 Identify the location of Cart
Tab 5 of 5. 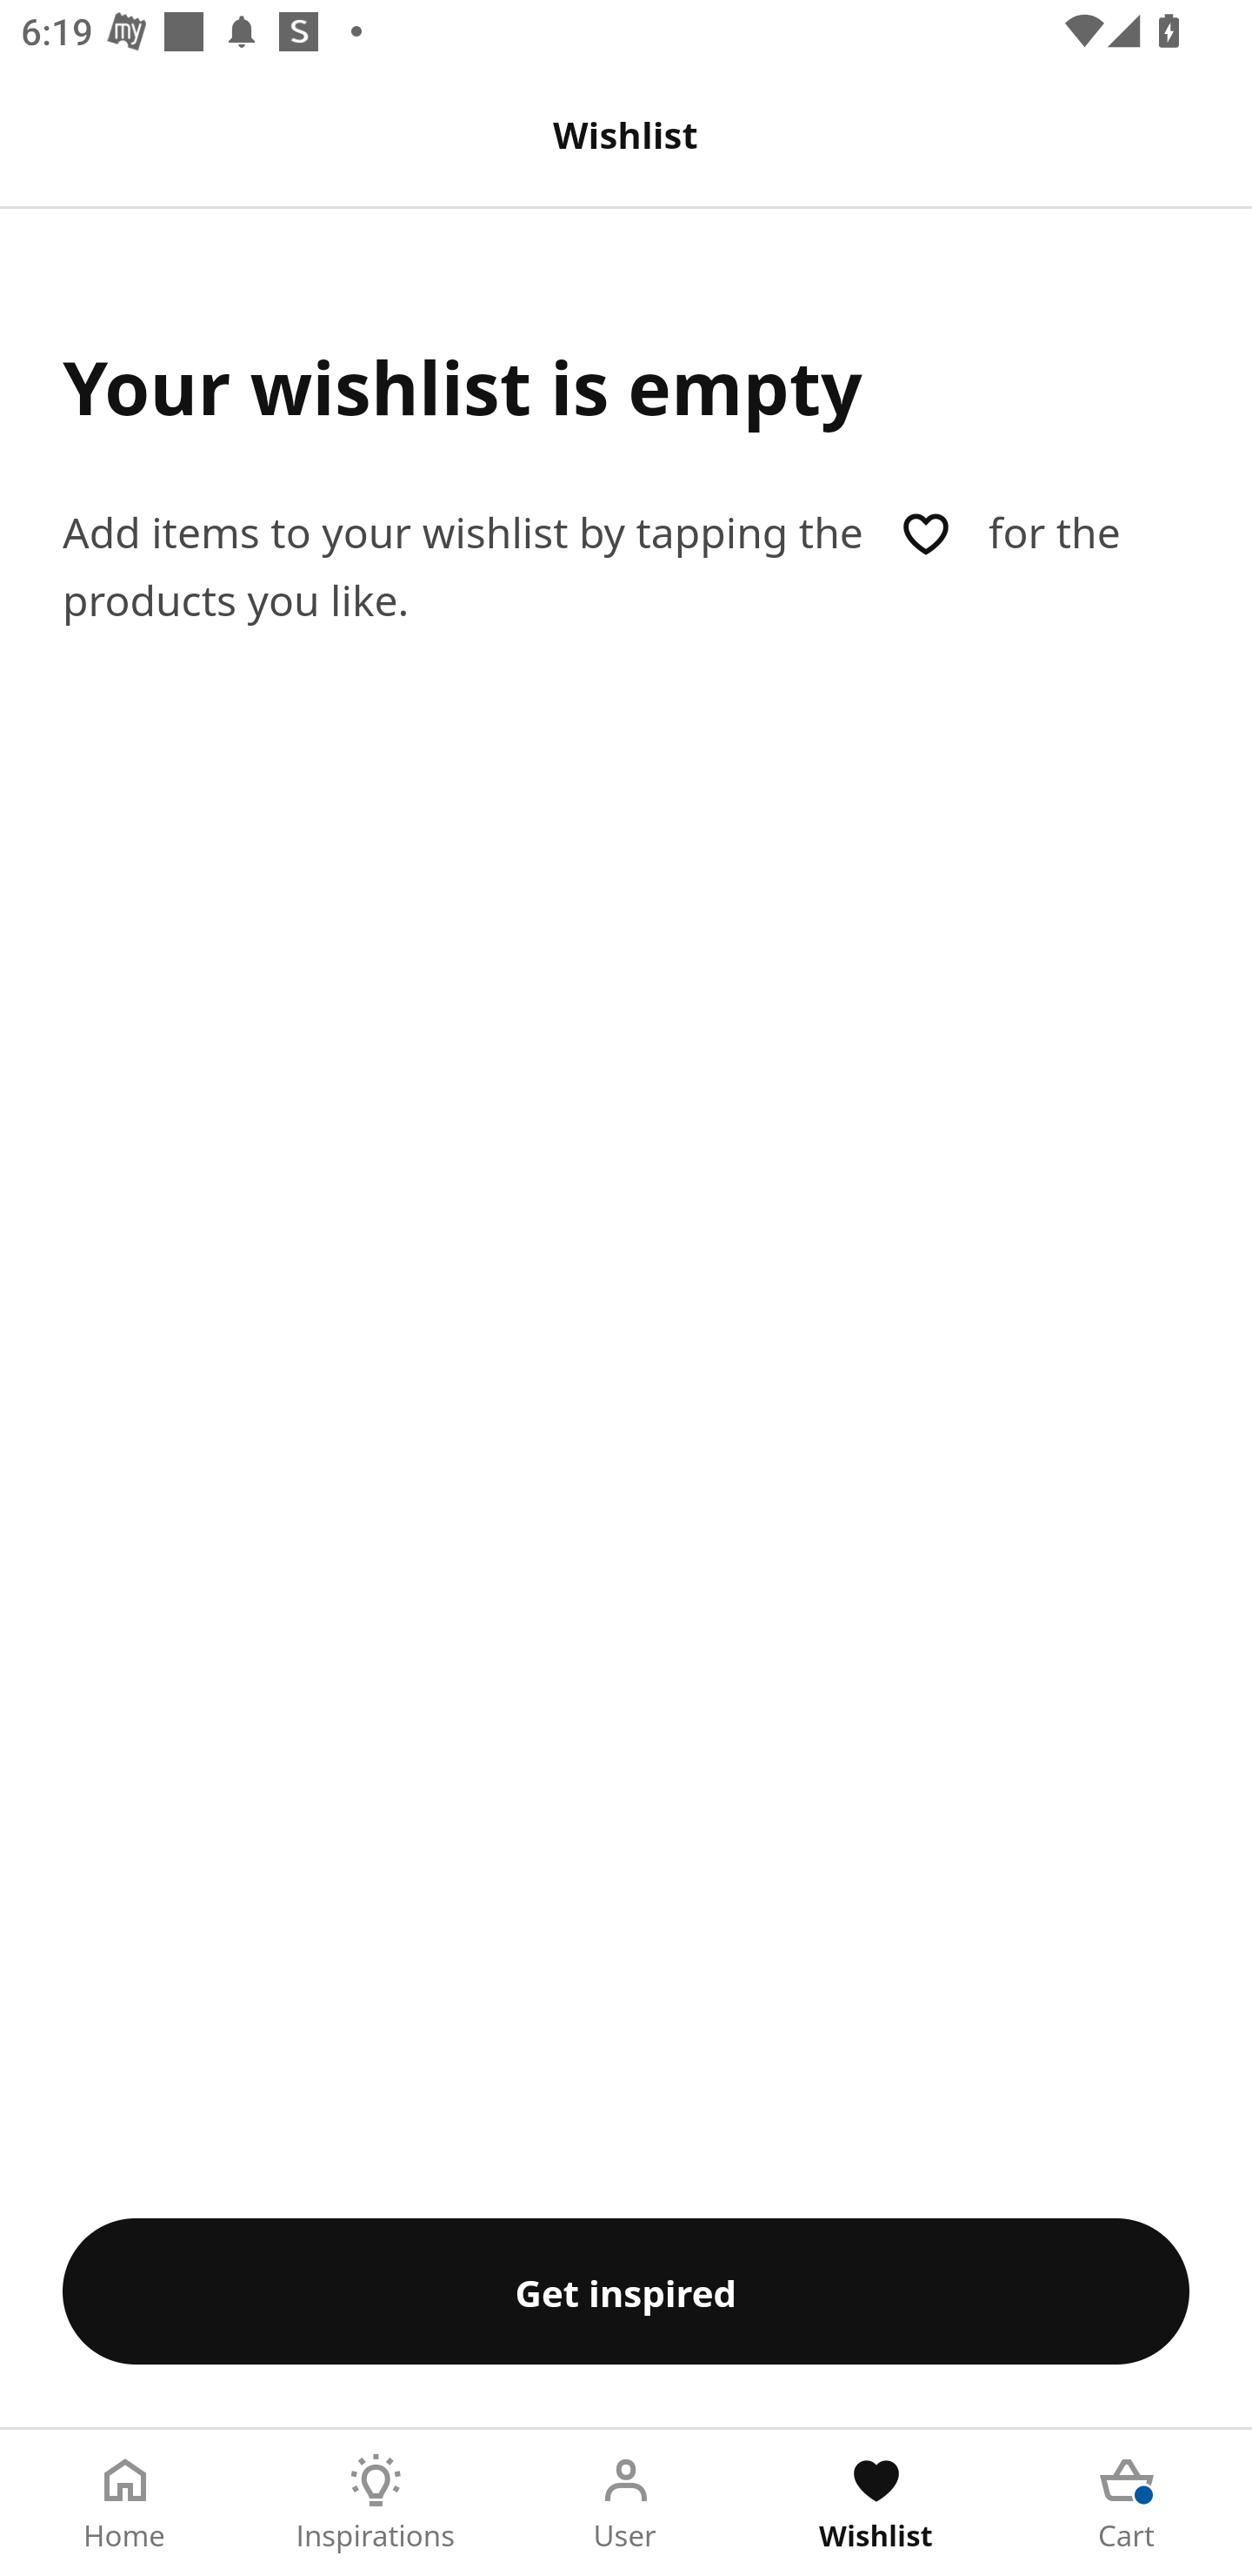
(1127, 2503).